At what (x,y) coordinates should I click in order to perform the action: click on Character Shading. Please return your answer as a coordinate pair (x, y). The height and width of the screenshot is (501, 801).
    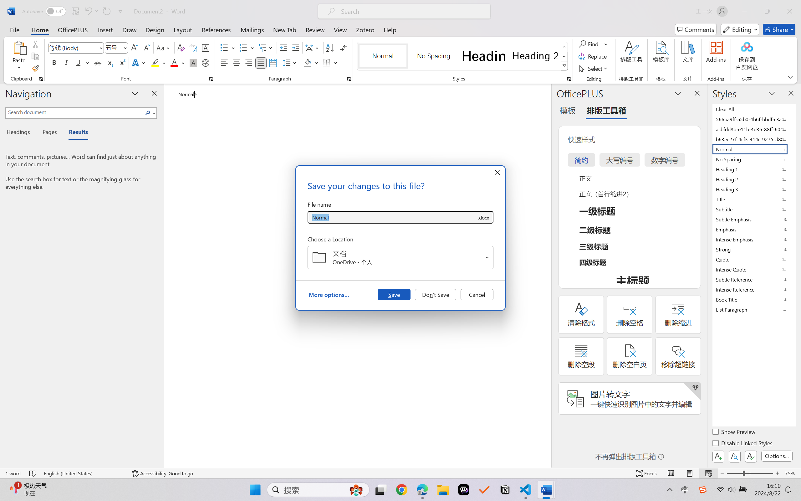
    Looking at the image, I should click on (193, 63).